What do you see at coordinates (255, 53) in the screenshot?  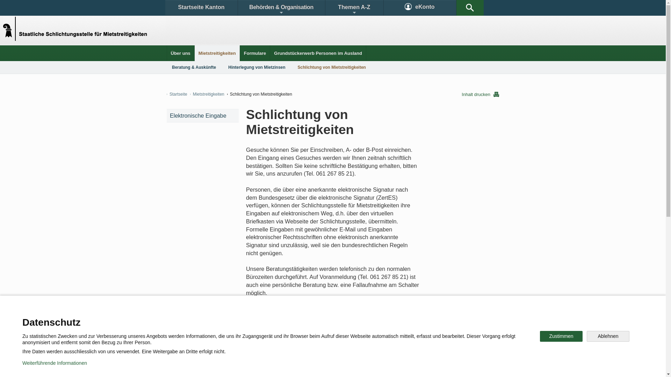 I see `Formulare` at bounding box center [255, 53].